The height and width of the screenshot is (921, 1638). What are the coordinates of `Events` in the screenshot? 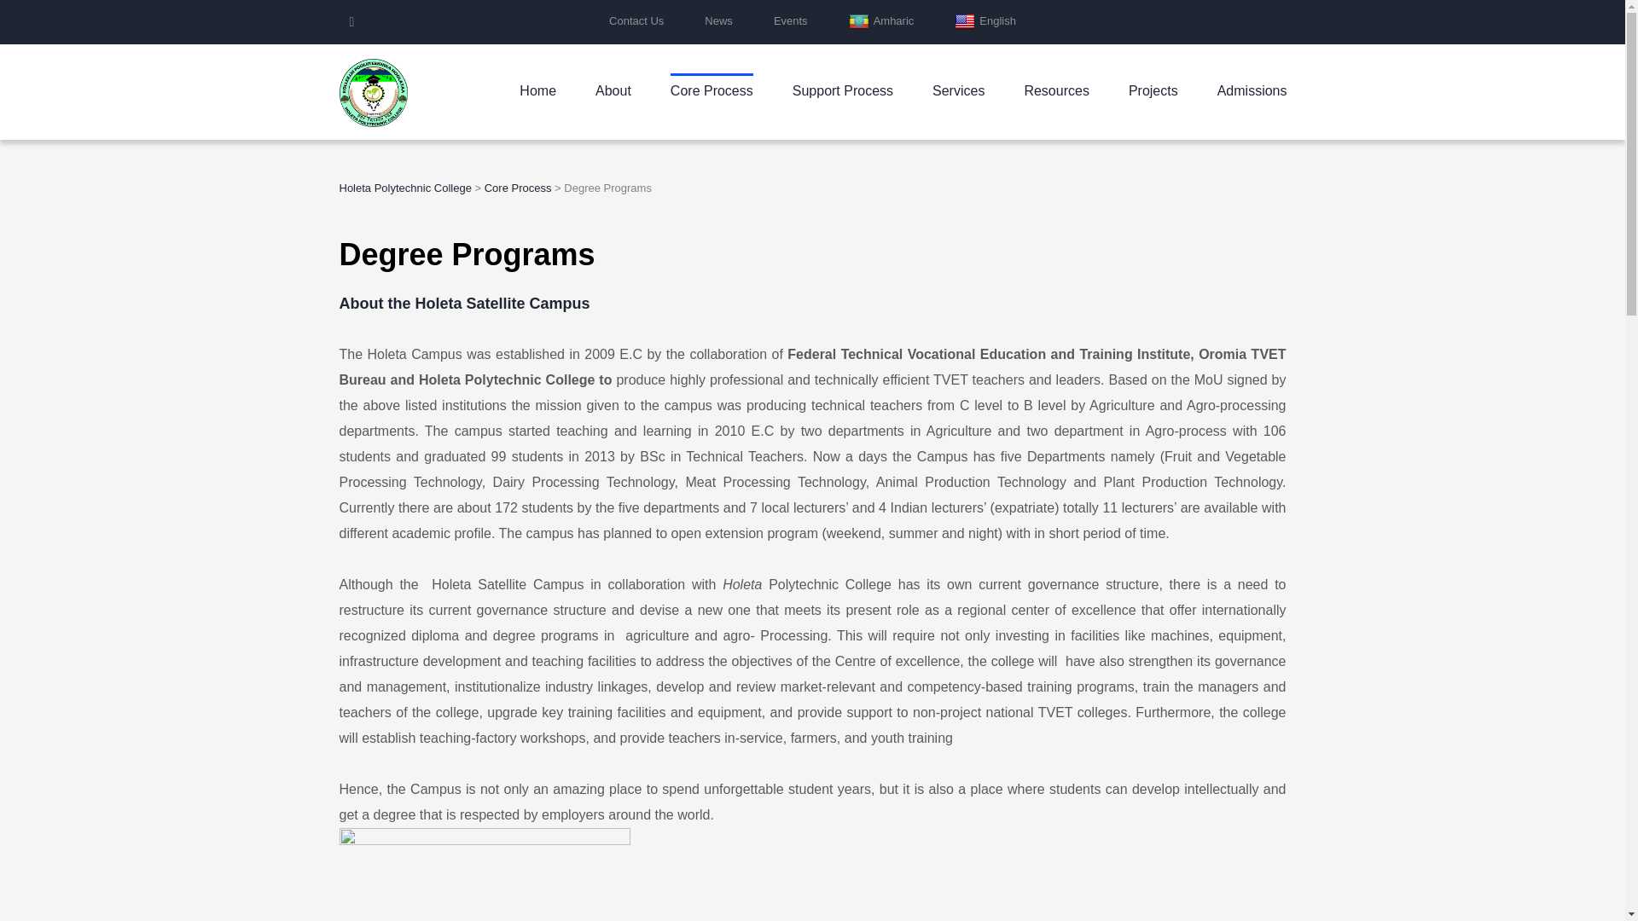 It's located at (790, 20).